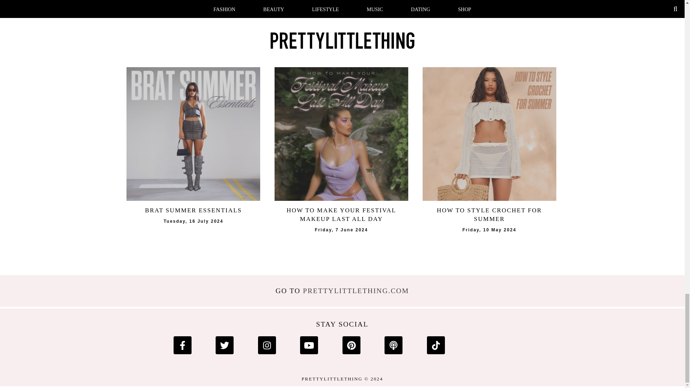 Image resolution: width=690 pixels, height=388 pixels. What do you see at coordinates (193, 211) in the screenshot?
I see `BRAT SUMMER ESSENTIALS` at bounding box center [193, 211].